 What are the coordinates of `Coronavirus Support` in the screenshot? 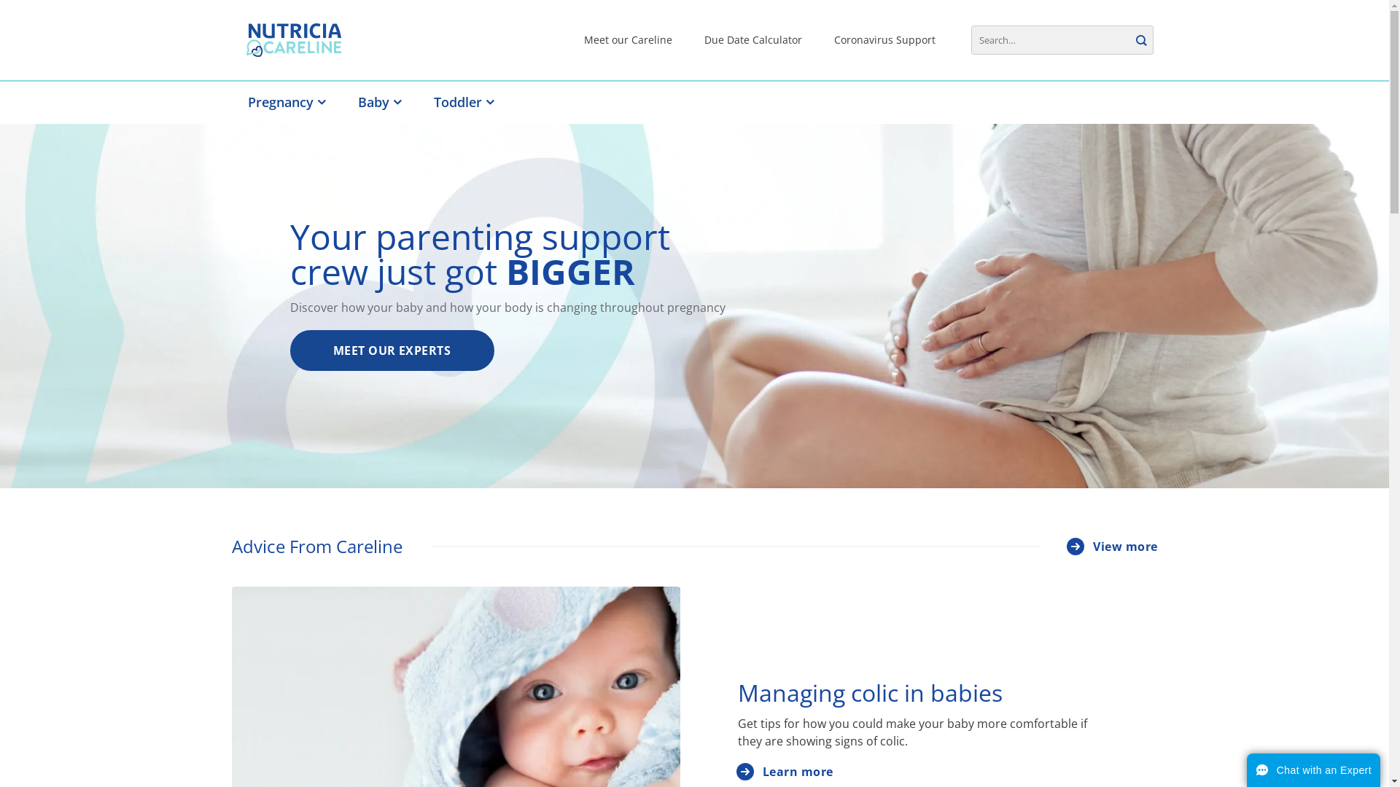 It's located at (885, 40).